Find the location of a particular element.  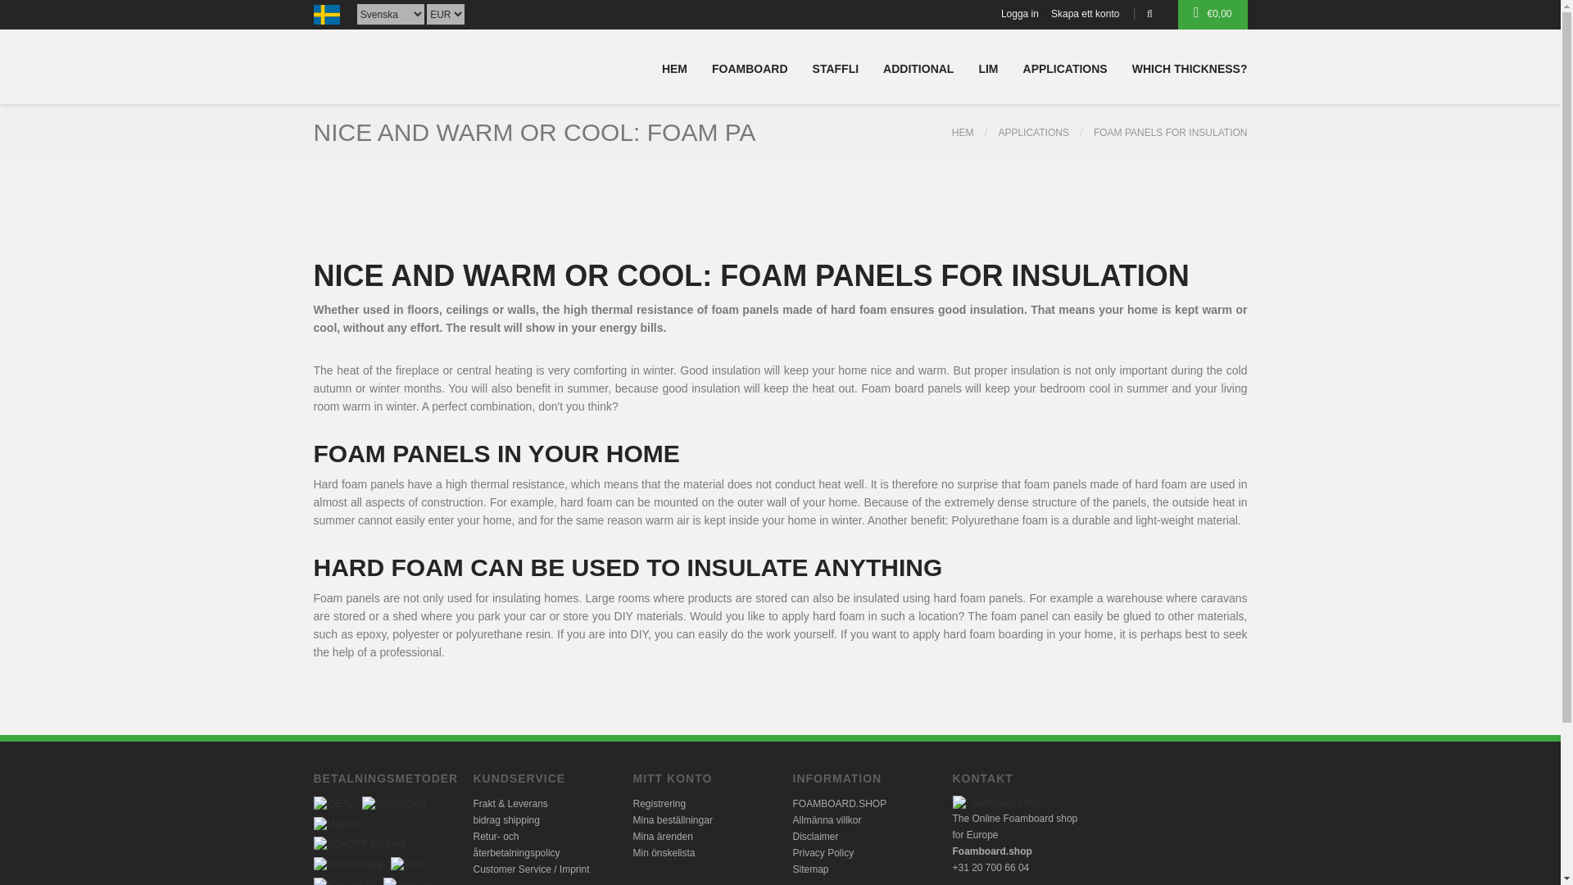

Hem is located at coordinates (962, 133).